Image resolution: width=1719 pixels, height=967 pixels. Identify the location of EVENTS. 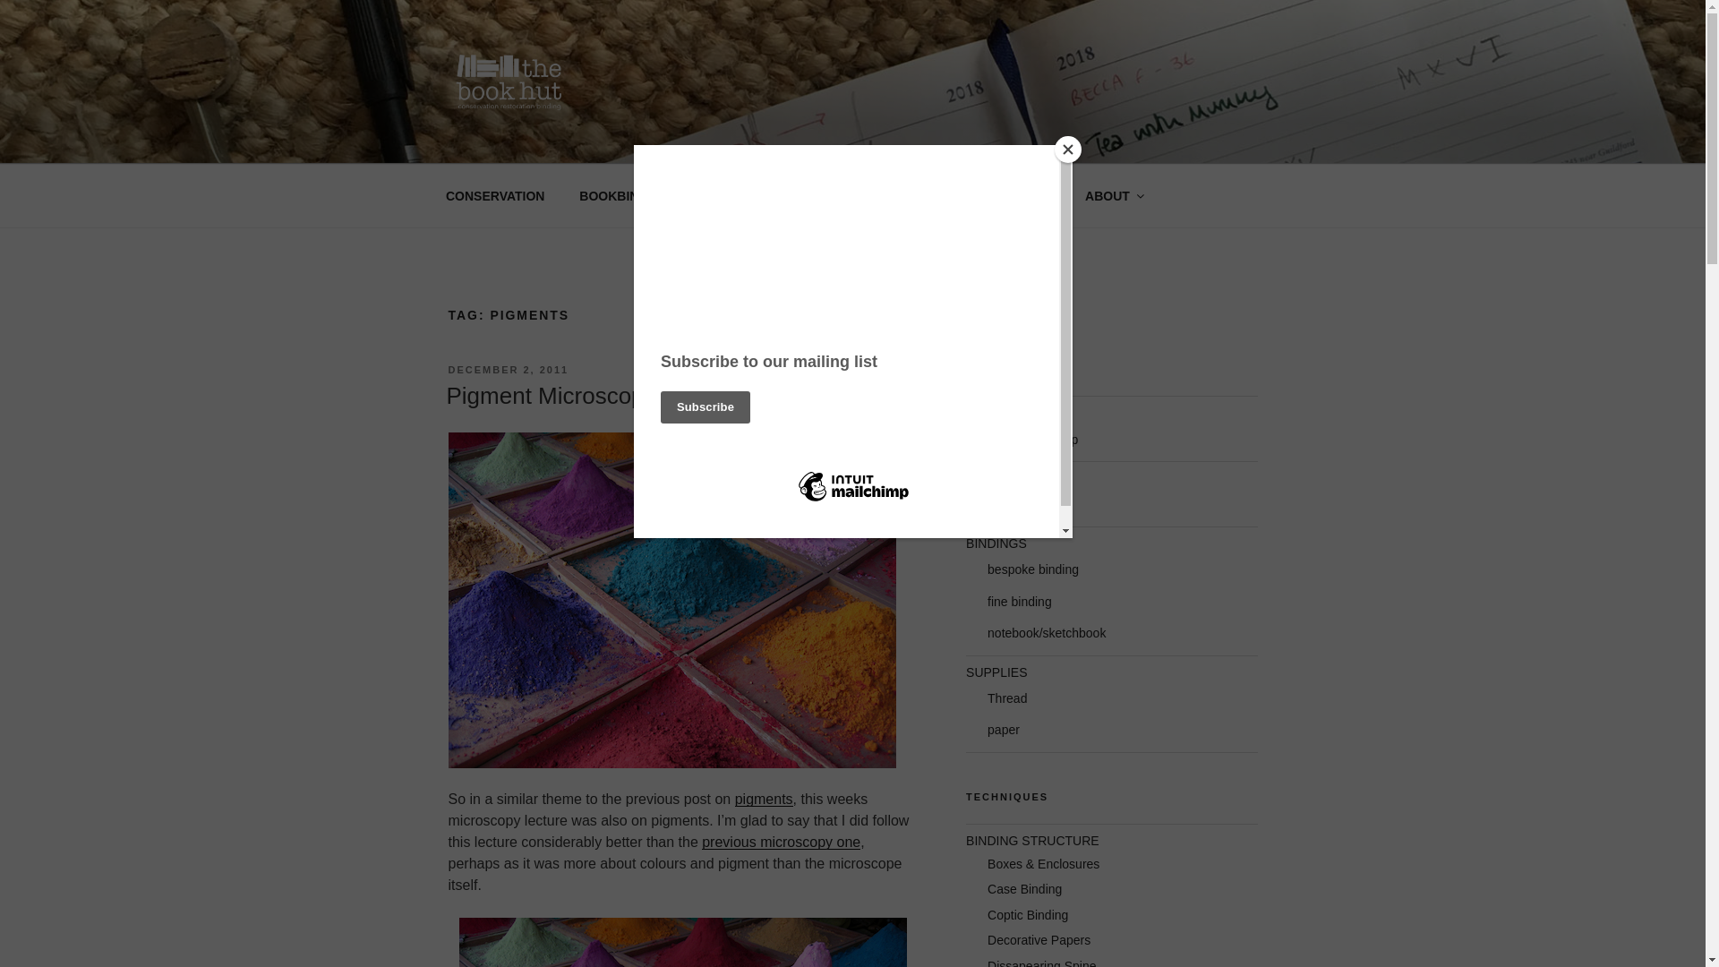
(800, 195).